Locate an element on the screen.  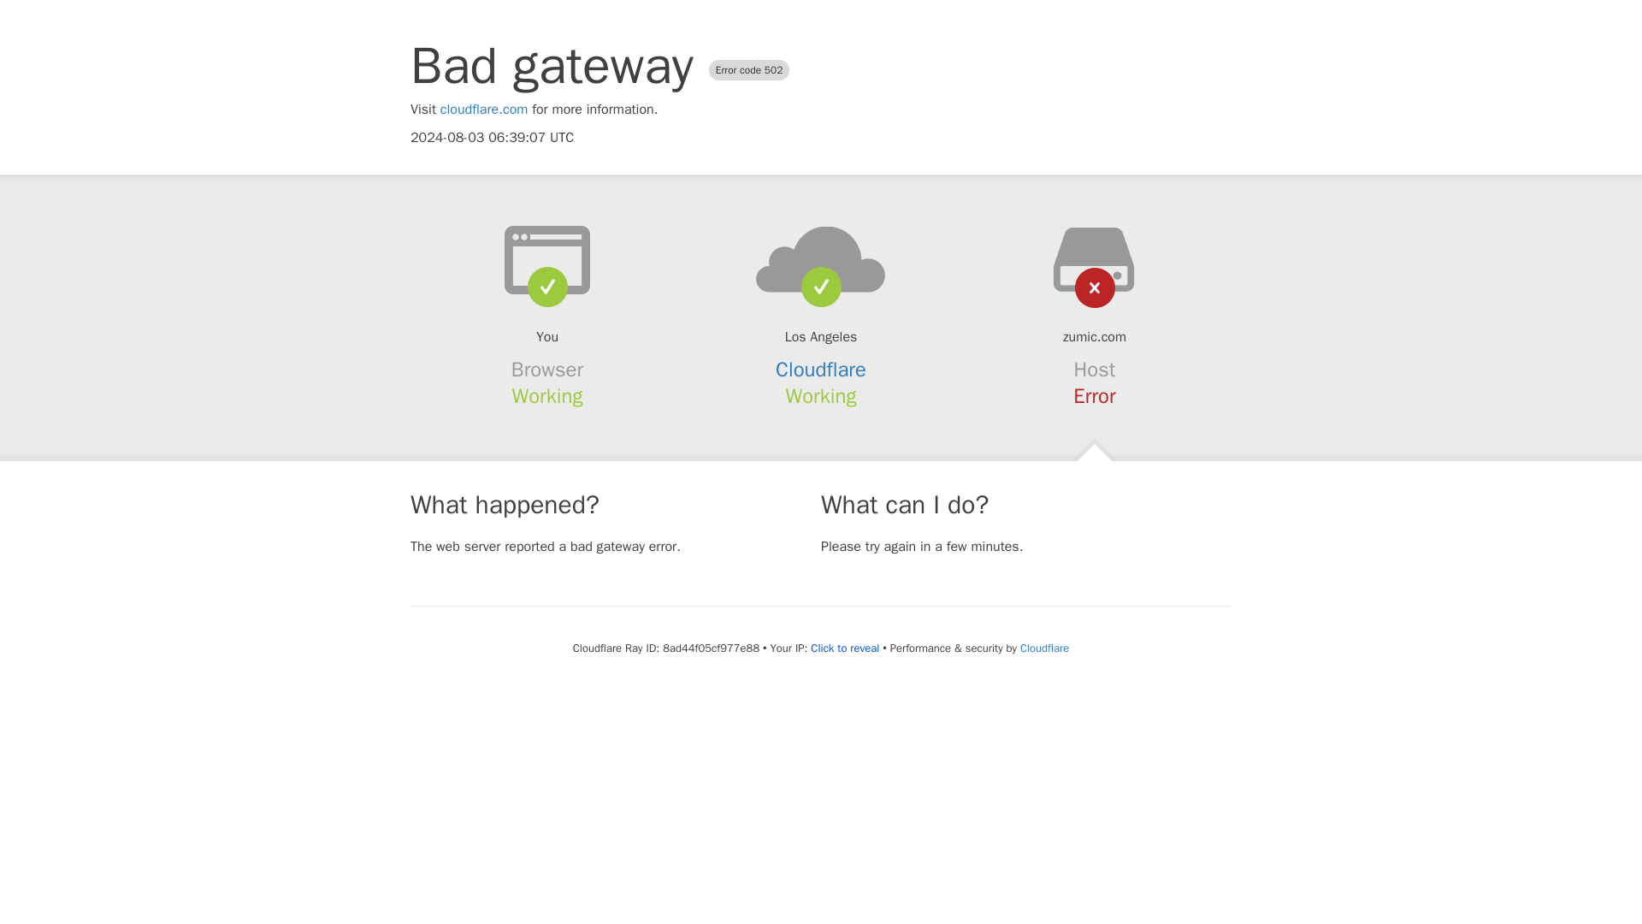
Click to reveal is located at coordinates (845, 649).